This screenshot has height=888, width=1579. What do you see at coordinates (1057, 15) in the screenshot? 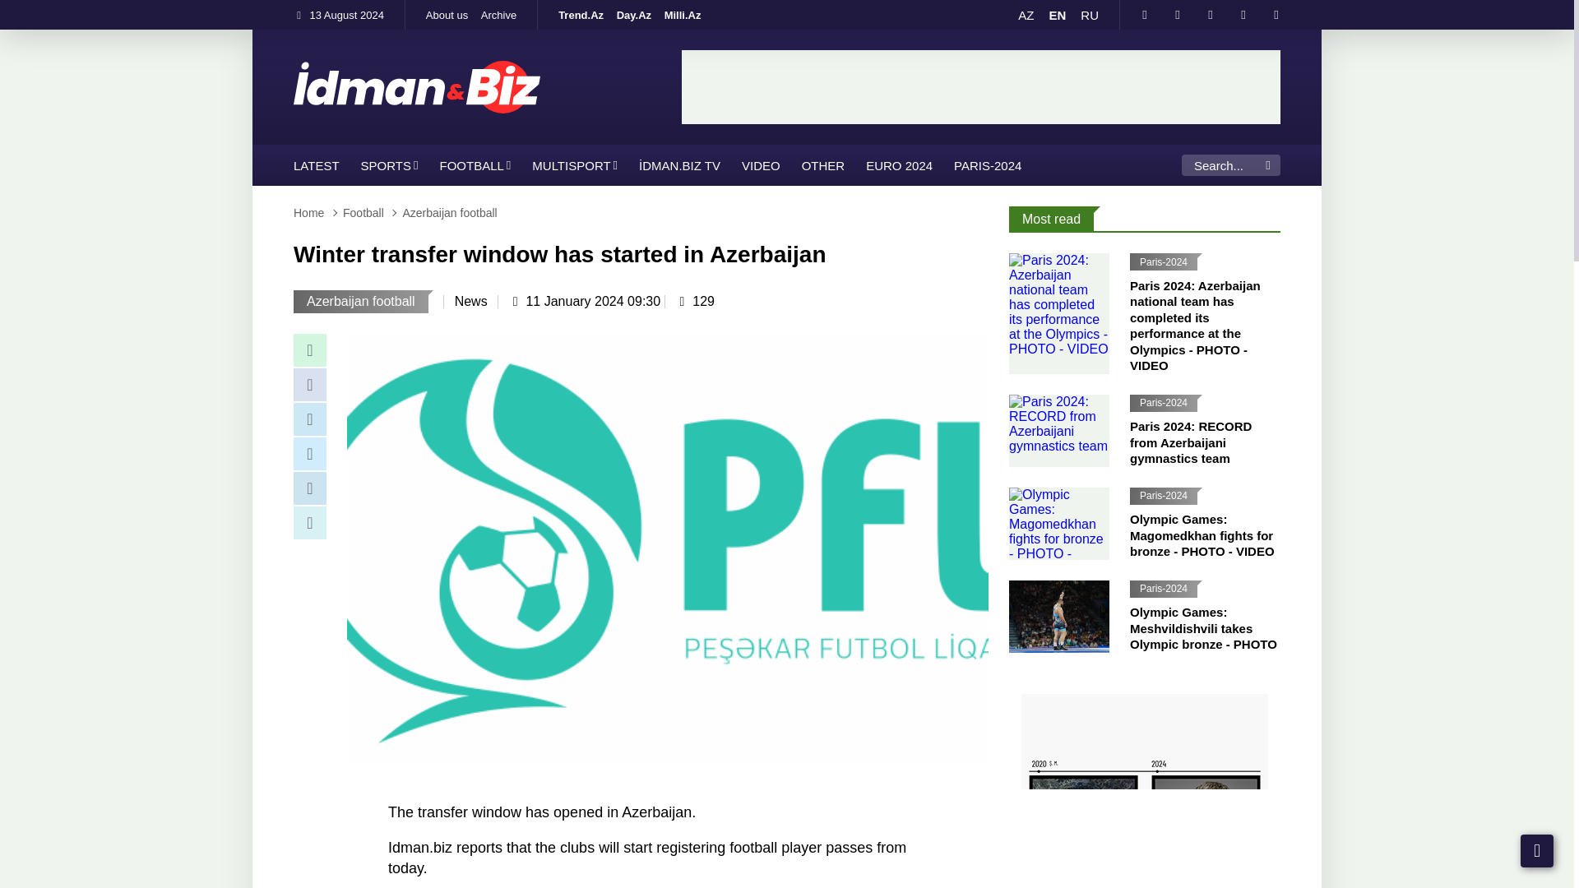
I see `EN` at bounding box center [1057, 15].